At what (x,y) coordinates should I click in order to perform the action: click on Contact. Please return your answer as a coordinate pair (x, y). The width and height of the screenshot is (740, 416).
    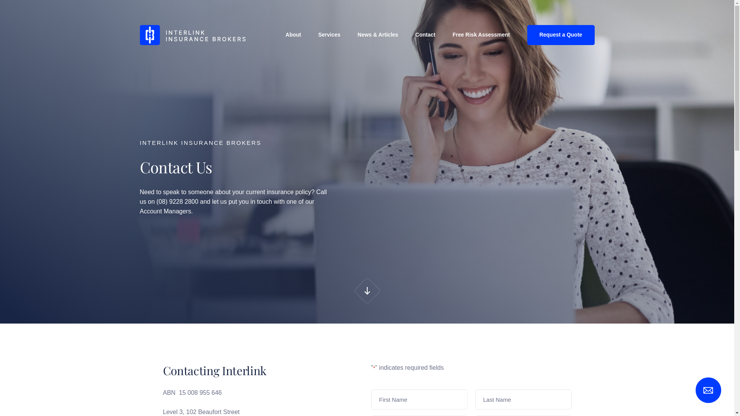
    Looking at the image, I should click on (425, 35).